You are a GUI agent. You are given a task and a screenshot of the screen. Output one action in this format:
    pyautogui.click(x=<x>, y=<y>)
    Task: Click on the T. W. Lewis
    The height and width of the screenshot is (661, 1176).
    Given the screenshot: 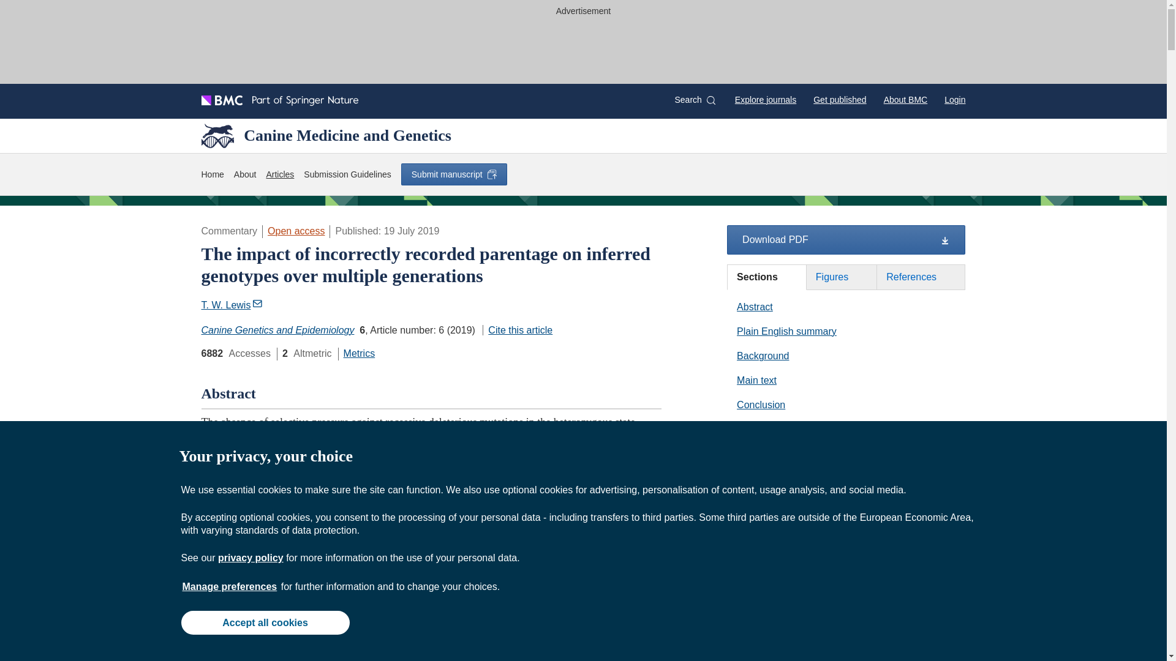 What is the action you would take?
    pyautogui.click(x=232, y=305)
    